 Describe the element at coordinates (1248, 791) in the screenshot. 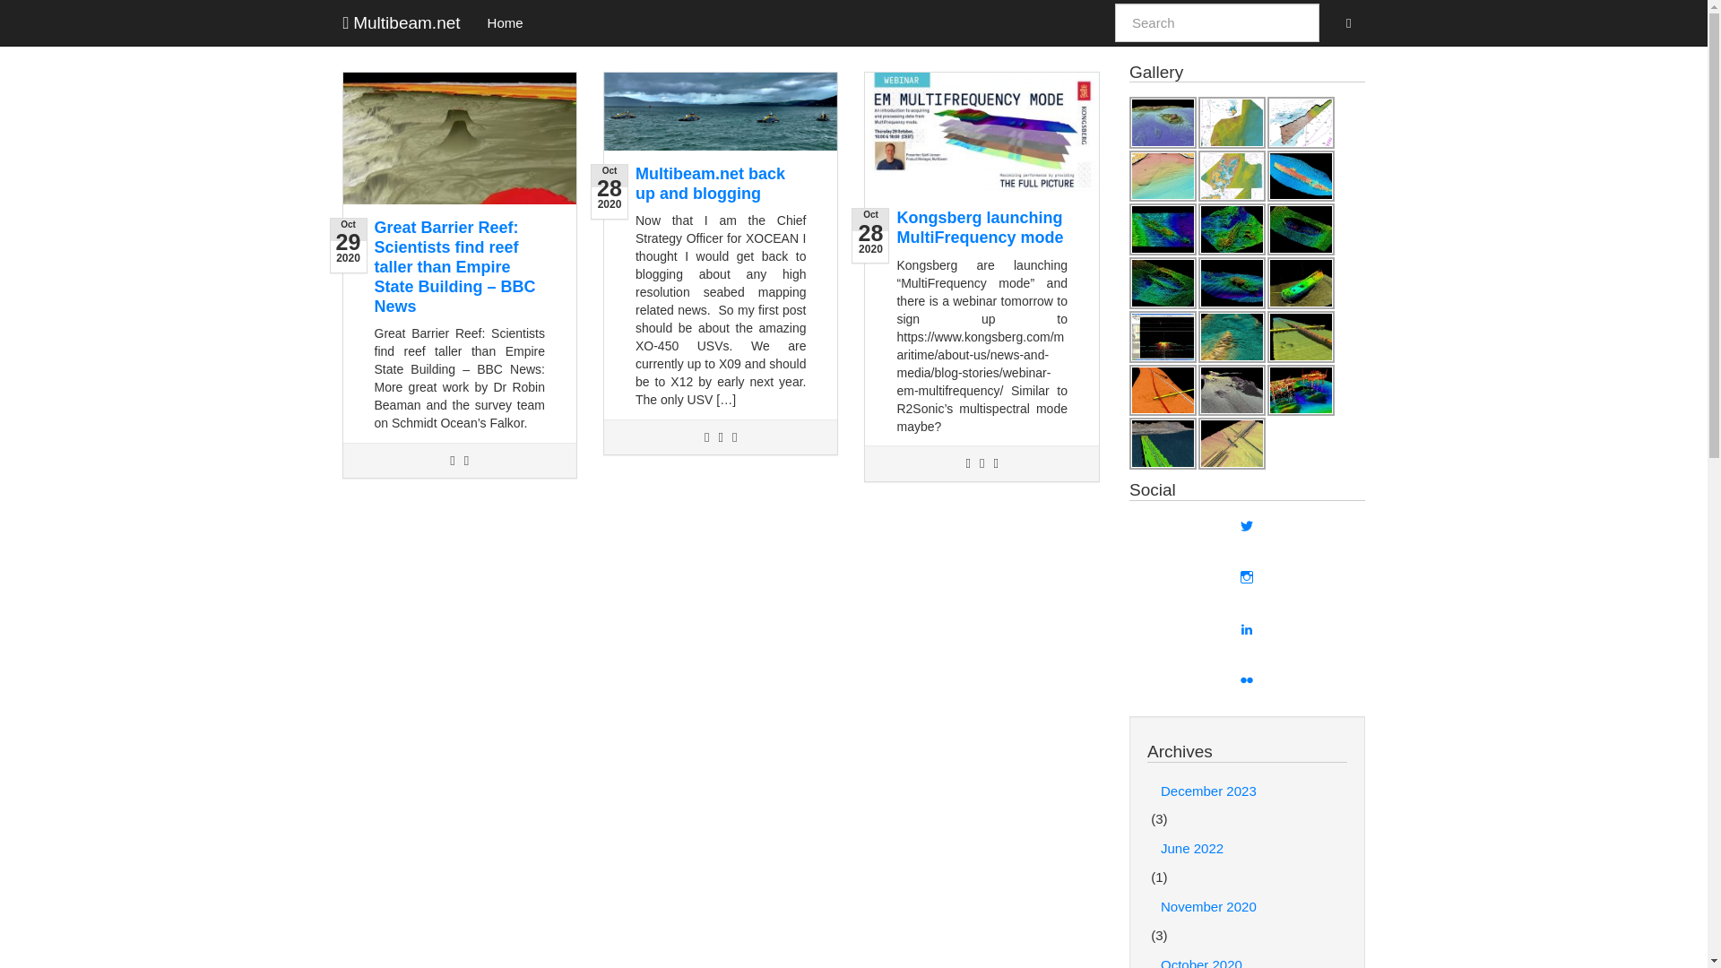

I see `December 2023` at that location.